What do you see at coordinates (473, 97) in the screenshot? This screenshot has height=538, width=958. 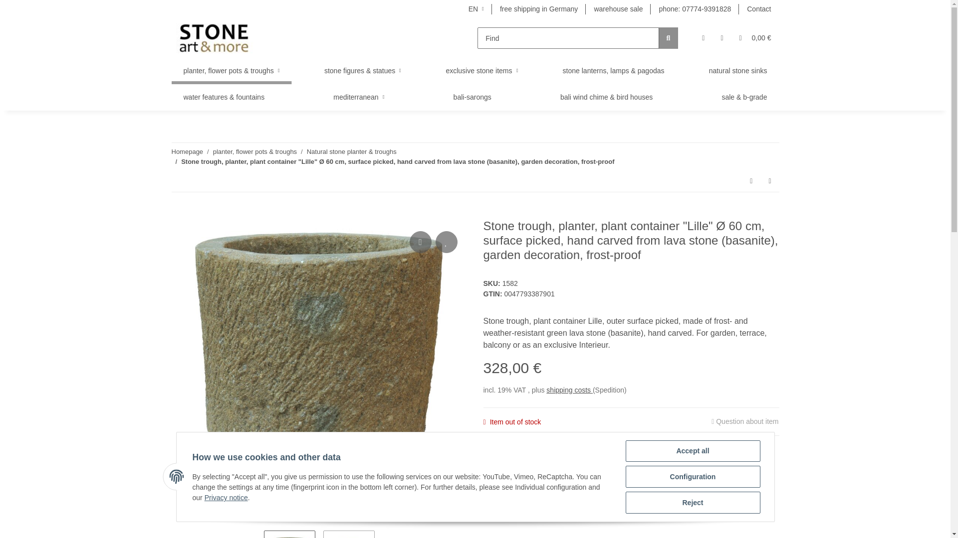 I see `bali-sarongs` at bounding box center [473, 97].